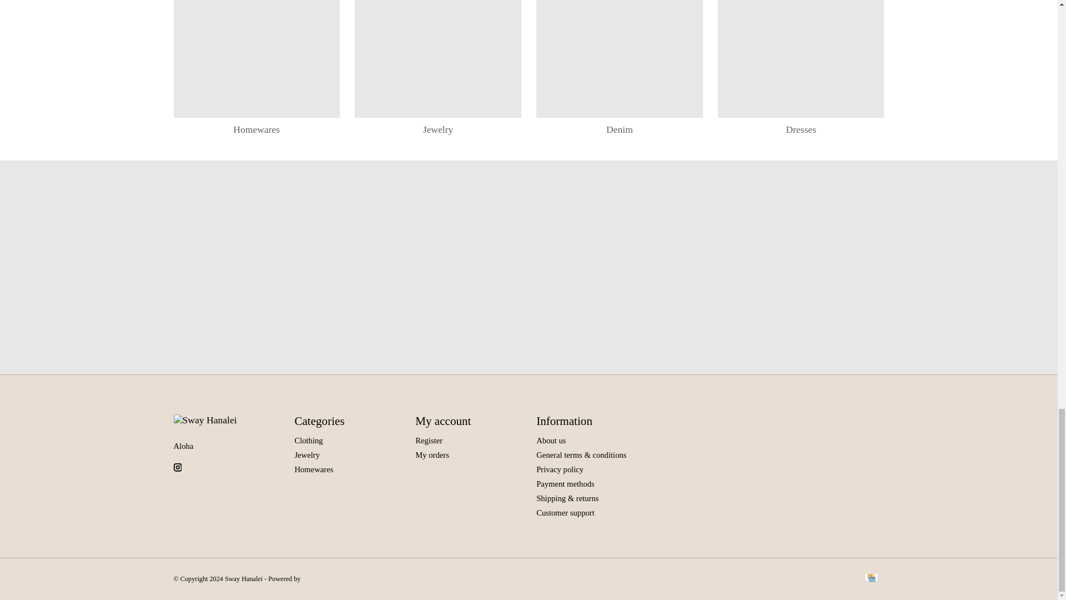 This screenshot has height=600, width=1066. Describe the element at coordinates (257, 59) in the screenshot. I see `Homewares` at that location.